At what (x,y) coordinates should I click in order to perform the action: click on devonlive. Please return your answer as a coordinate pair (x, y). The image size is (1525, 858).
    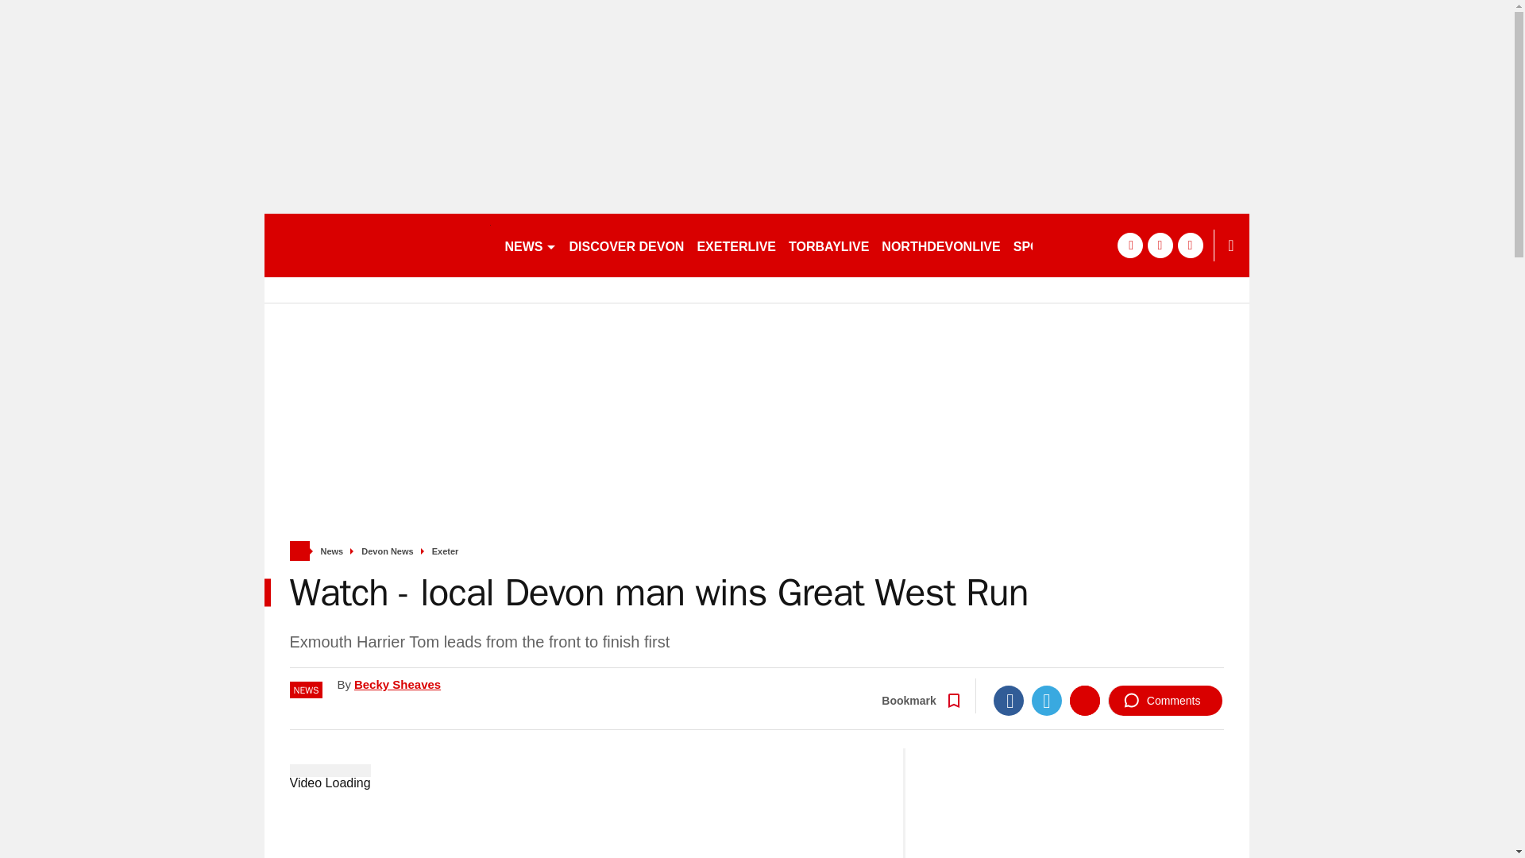
    Looking at the image, I should click on (376, 245).